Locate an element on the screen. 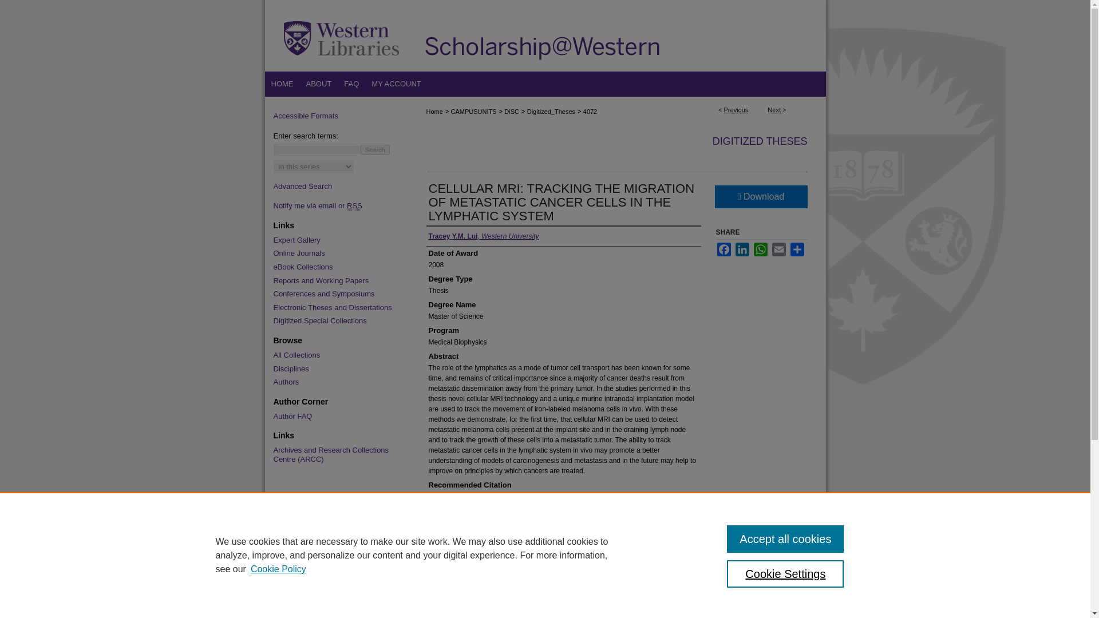 The image size is (1099, 618). Accessible Formats is located at coordinates (338, 116).